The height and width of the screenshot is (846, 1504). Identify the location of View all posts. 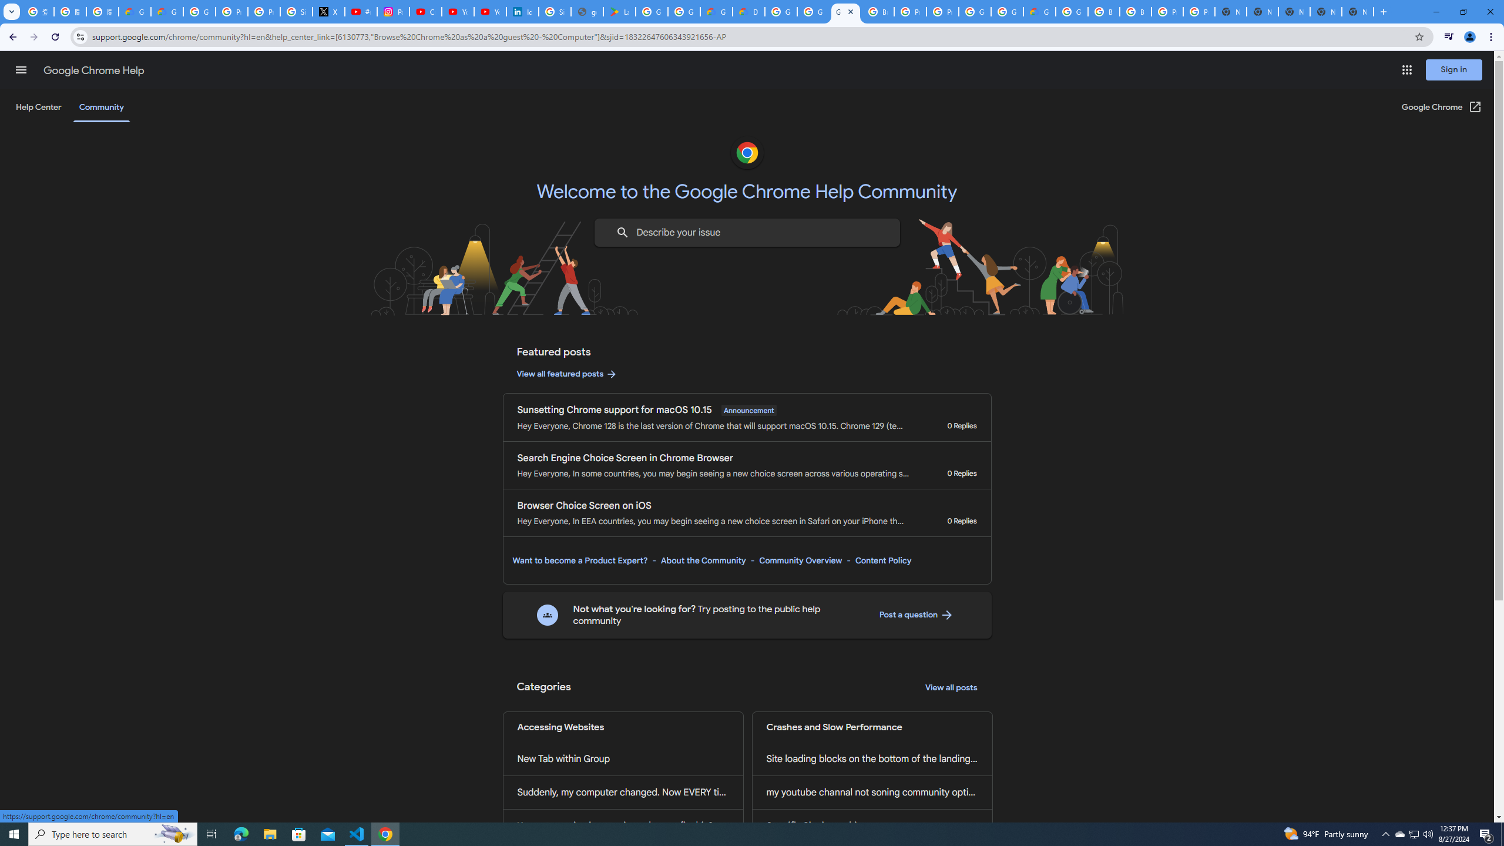
(951, 688).